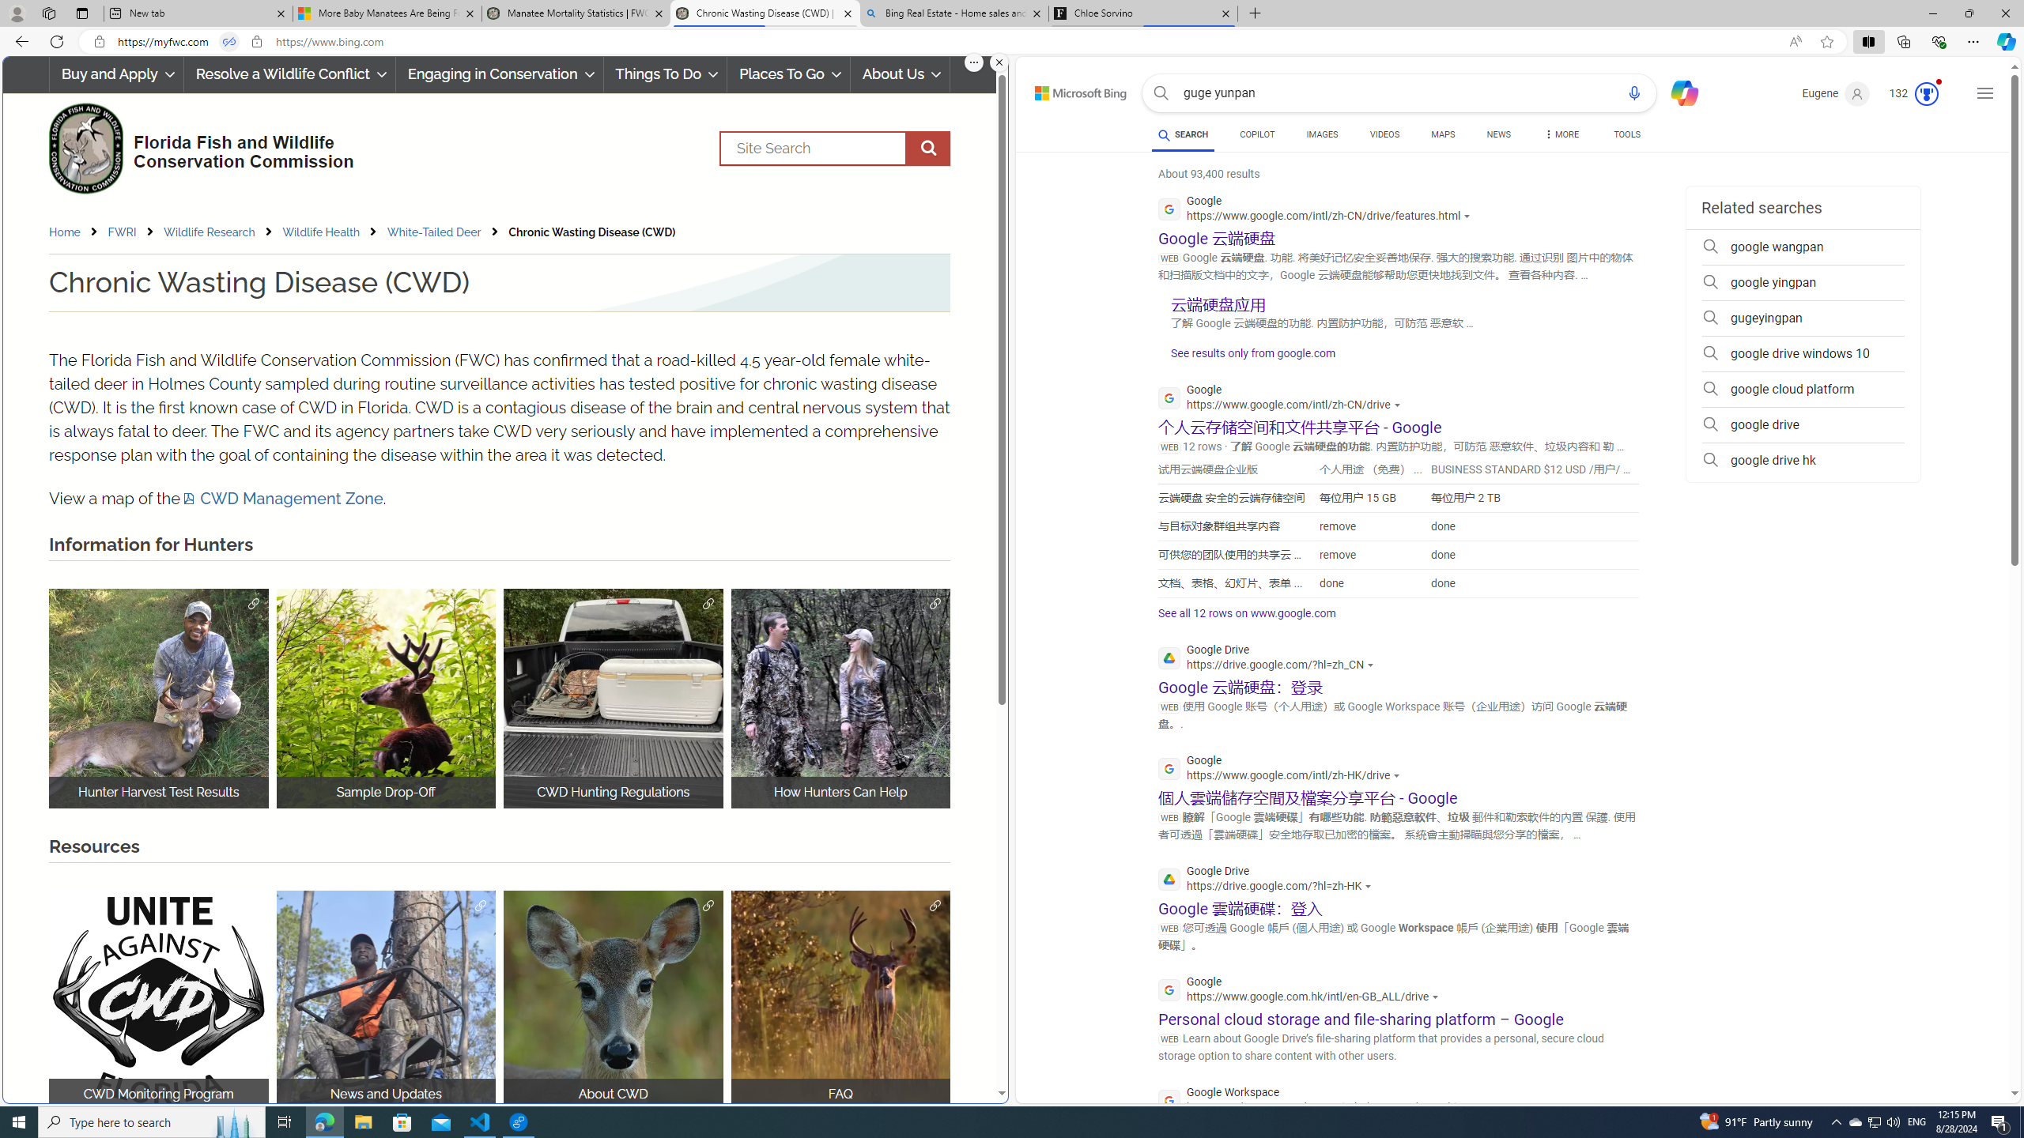 This screenshot has height=1138, width=2024. Describe the element at coordinates (841, 698) in the screenshot. I see `Joe Budd WMA` at that location.